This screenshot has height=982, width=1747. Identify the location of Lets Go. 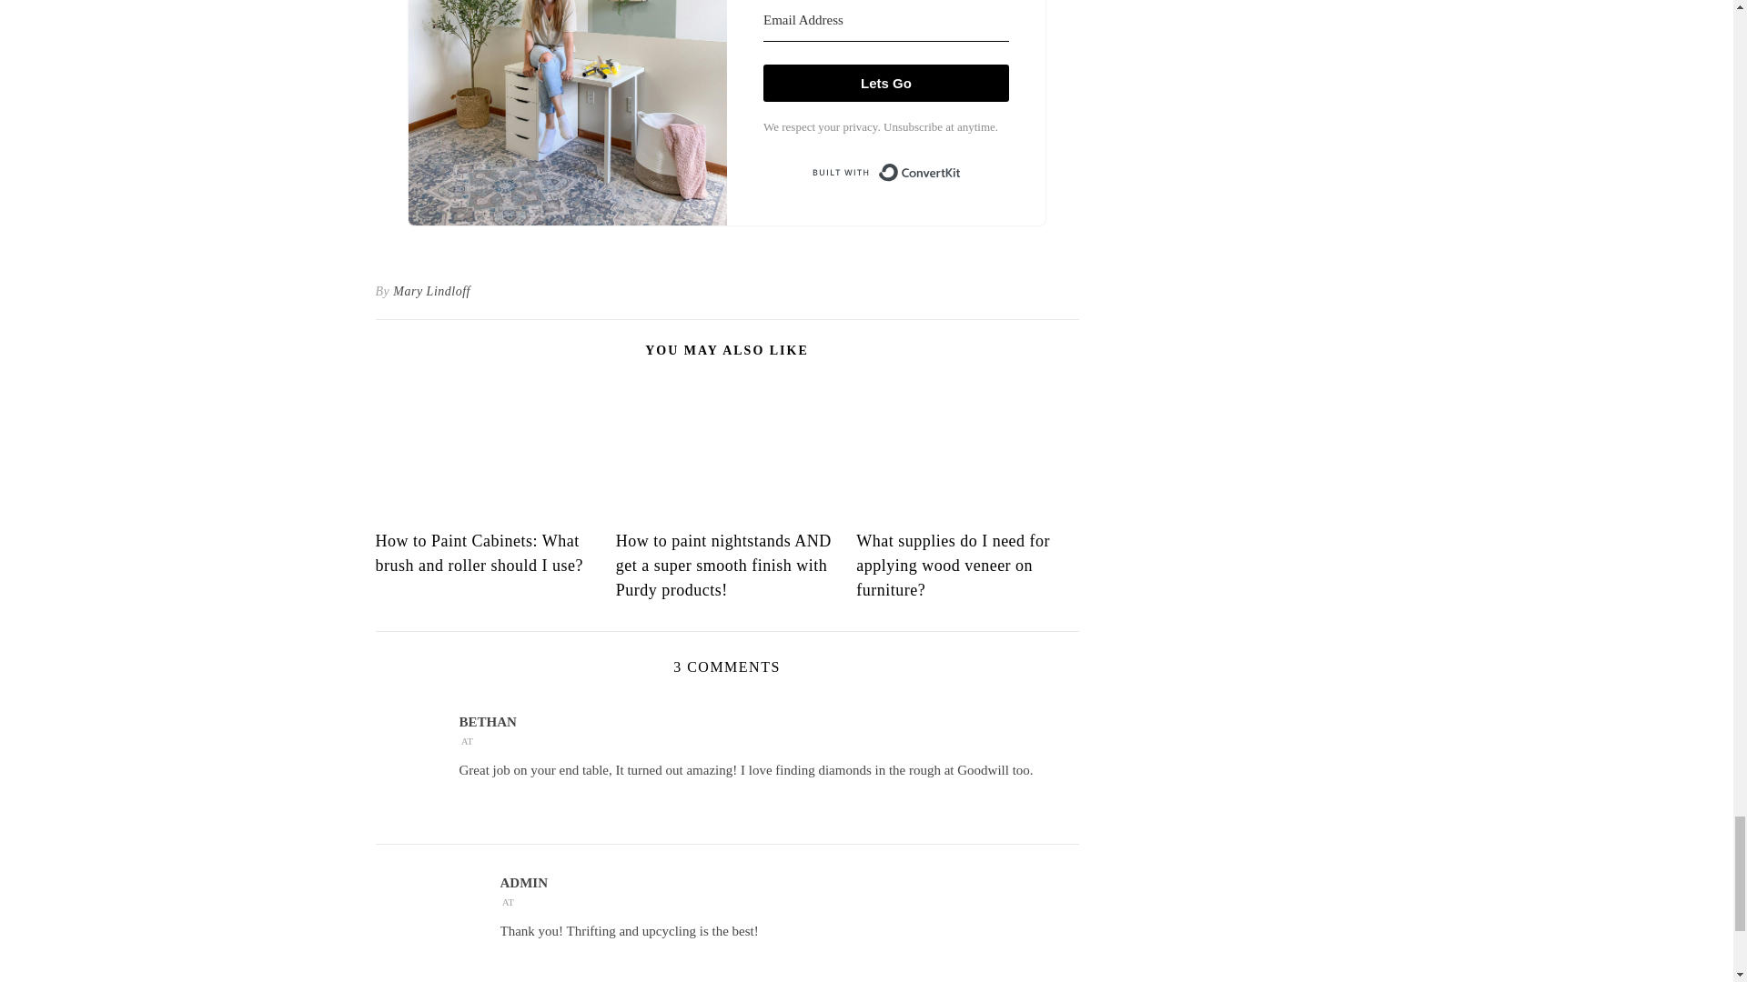
(886, 84).